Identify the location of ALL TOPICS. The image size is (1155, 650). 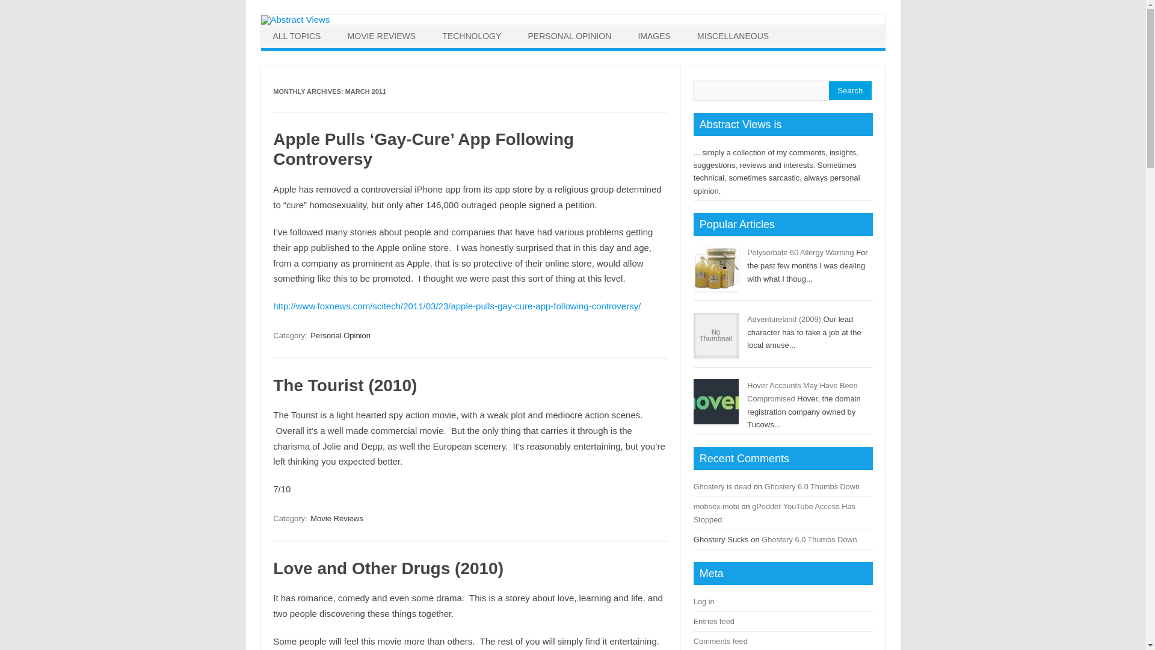
(297, 36).